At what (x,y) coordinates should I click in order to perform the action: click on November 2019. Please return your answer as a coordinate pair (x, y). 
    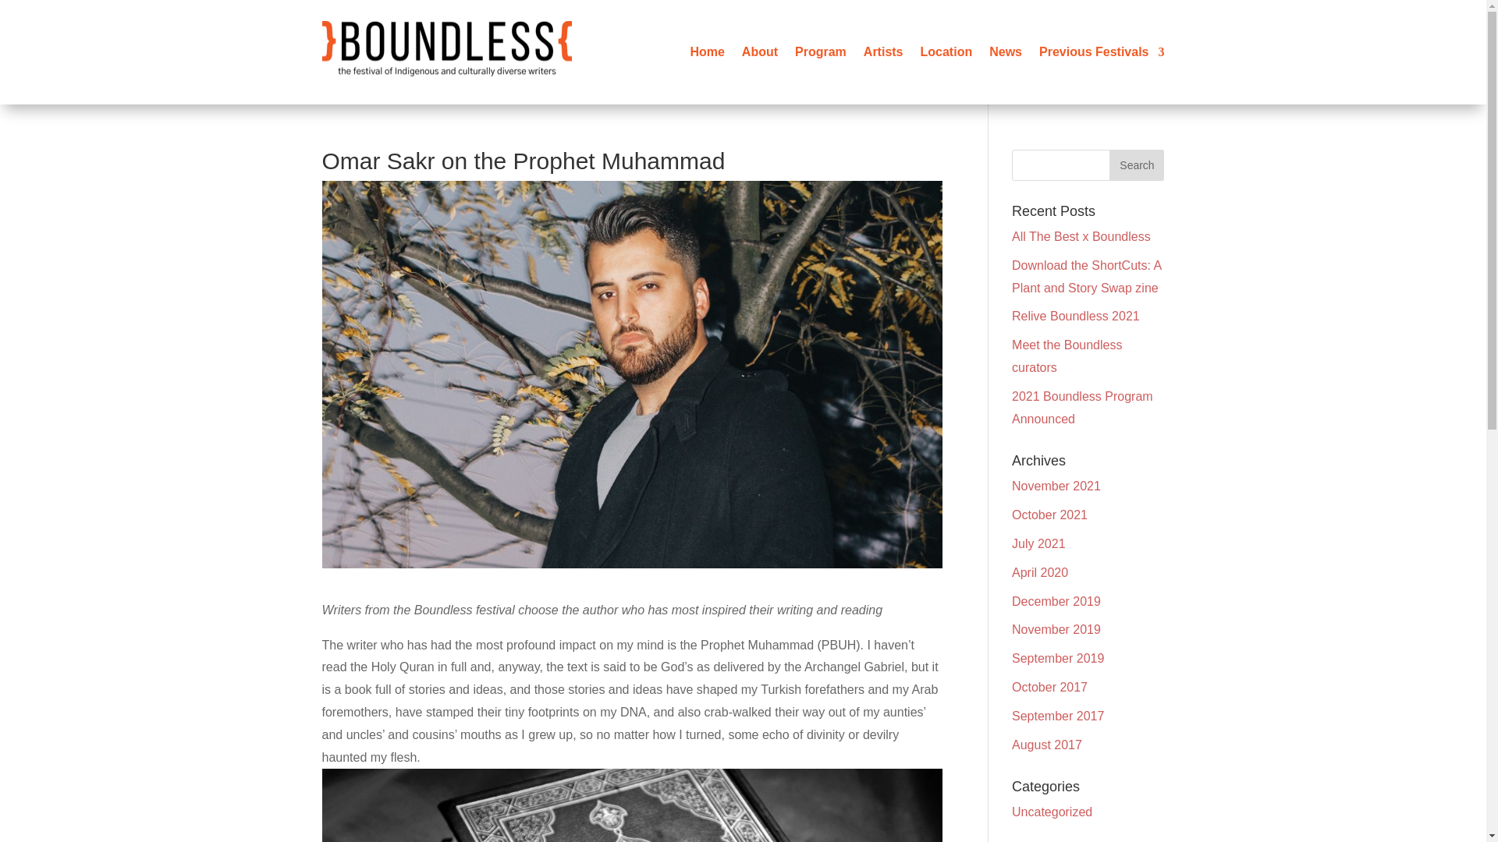
    Looking at the image, I should click on (1056, 630).